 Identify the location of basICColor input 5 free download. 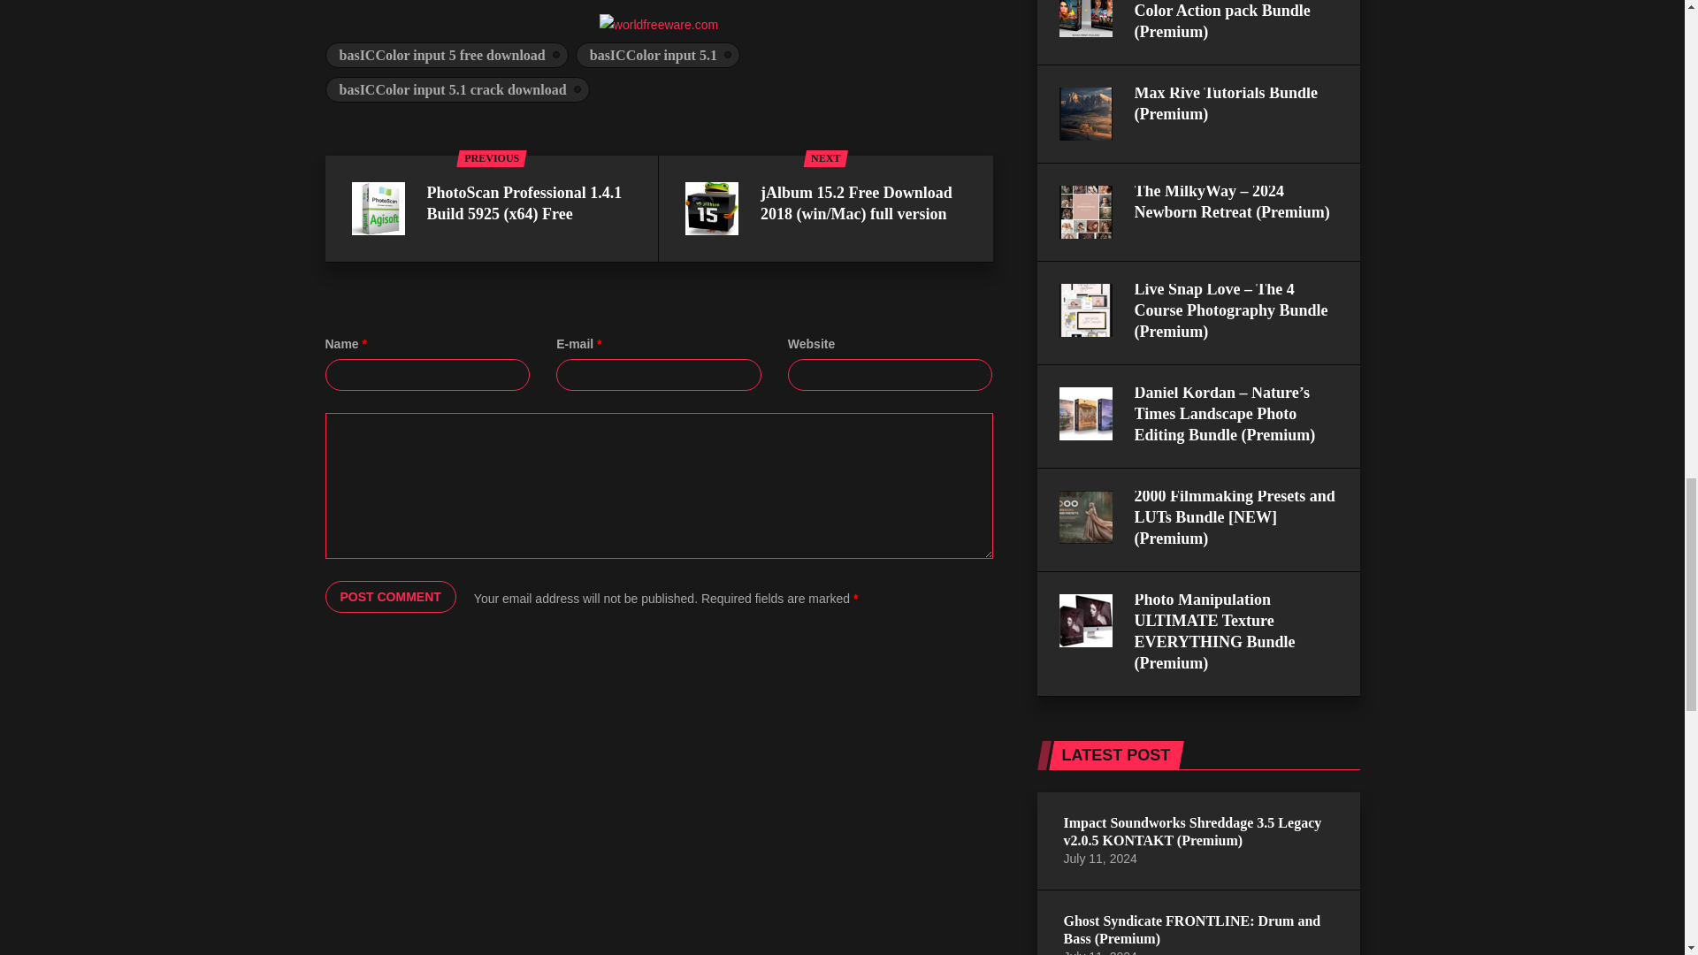
(447, 55).